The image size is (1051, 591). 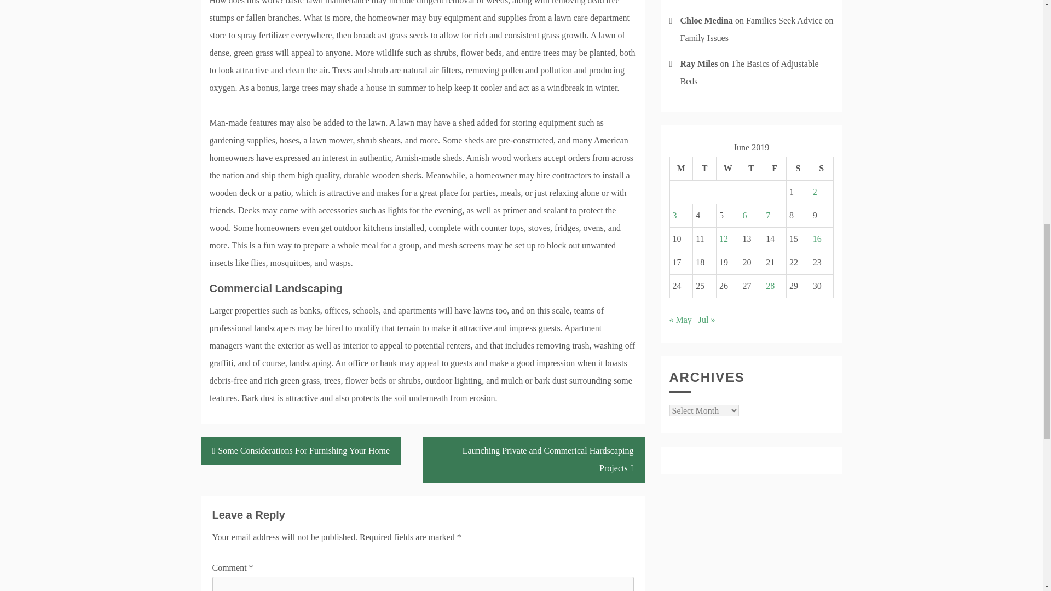 What do you see at coordinates (817, 239) in the screenshot?
I see `16` at bounding box center [817, 239].